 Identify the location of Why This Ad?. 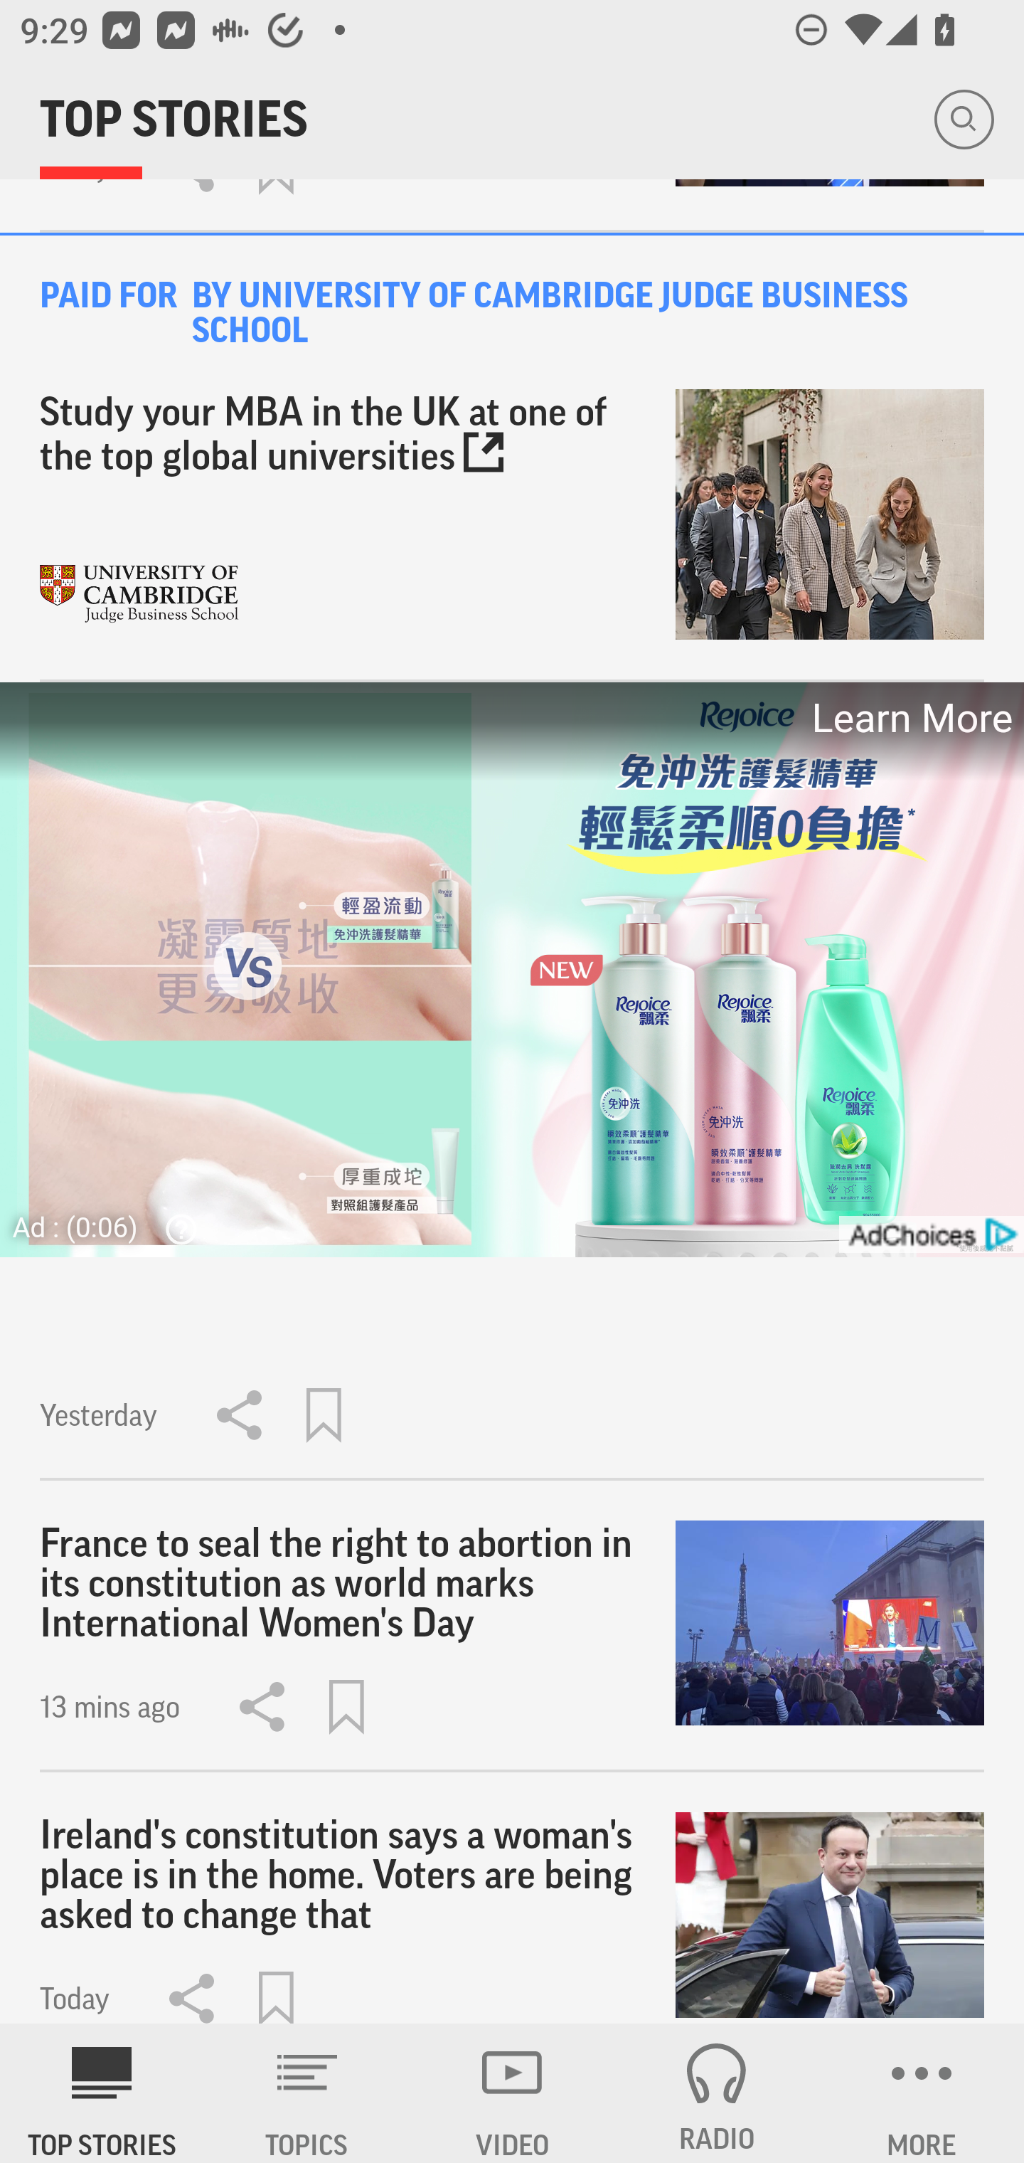
(175, 1229).